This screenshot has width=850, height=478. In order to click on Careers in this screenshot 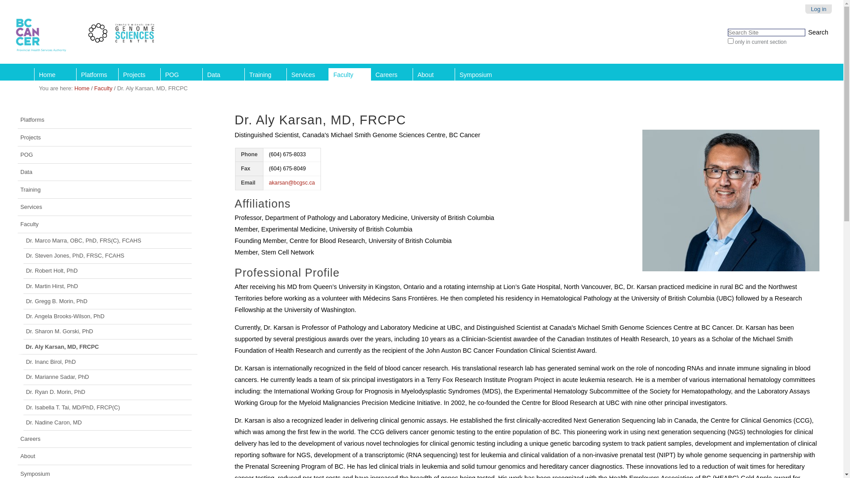, I will do `click(104, 439)`.